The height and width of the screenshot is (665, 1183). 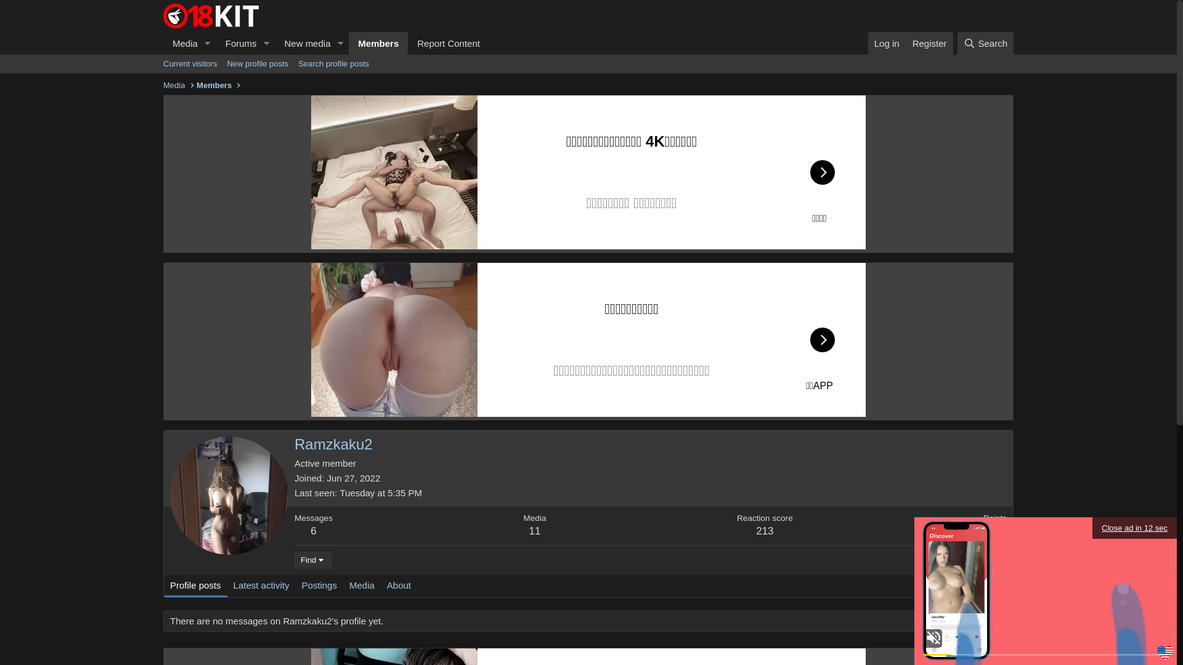 What do you see at coordinates (378, 43) in the screenshot?
I see `Members` at bounding box center [378, 43].